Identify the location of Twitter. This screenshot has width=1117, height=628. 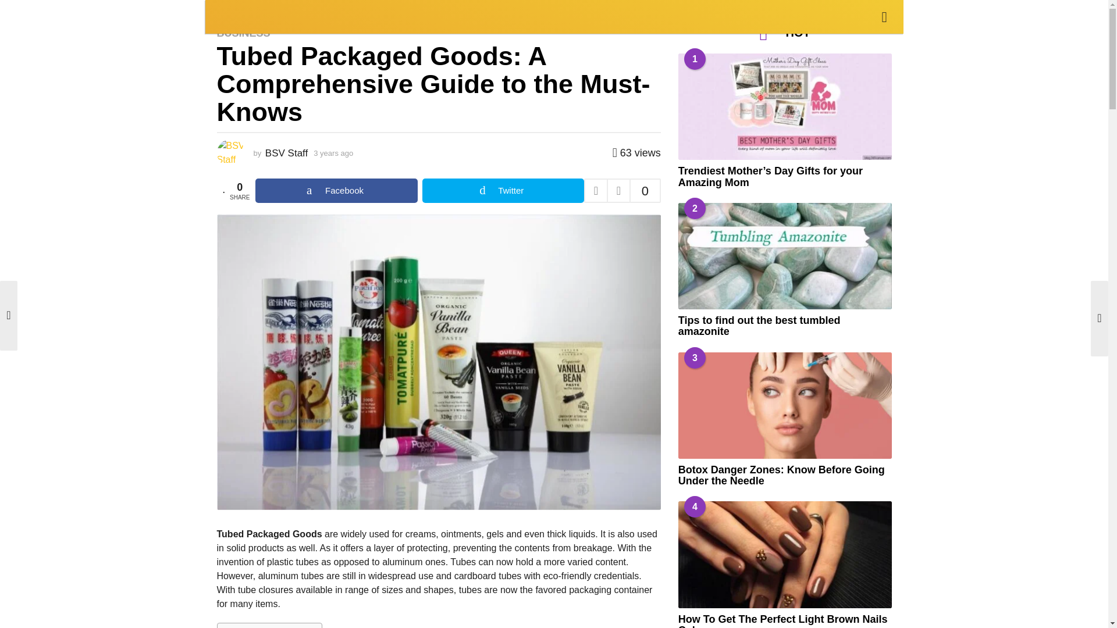
(503, 190).